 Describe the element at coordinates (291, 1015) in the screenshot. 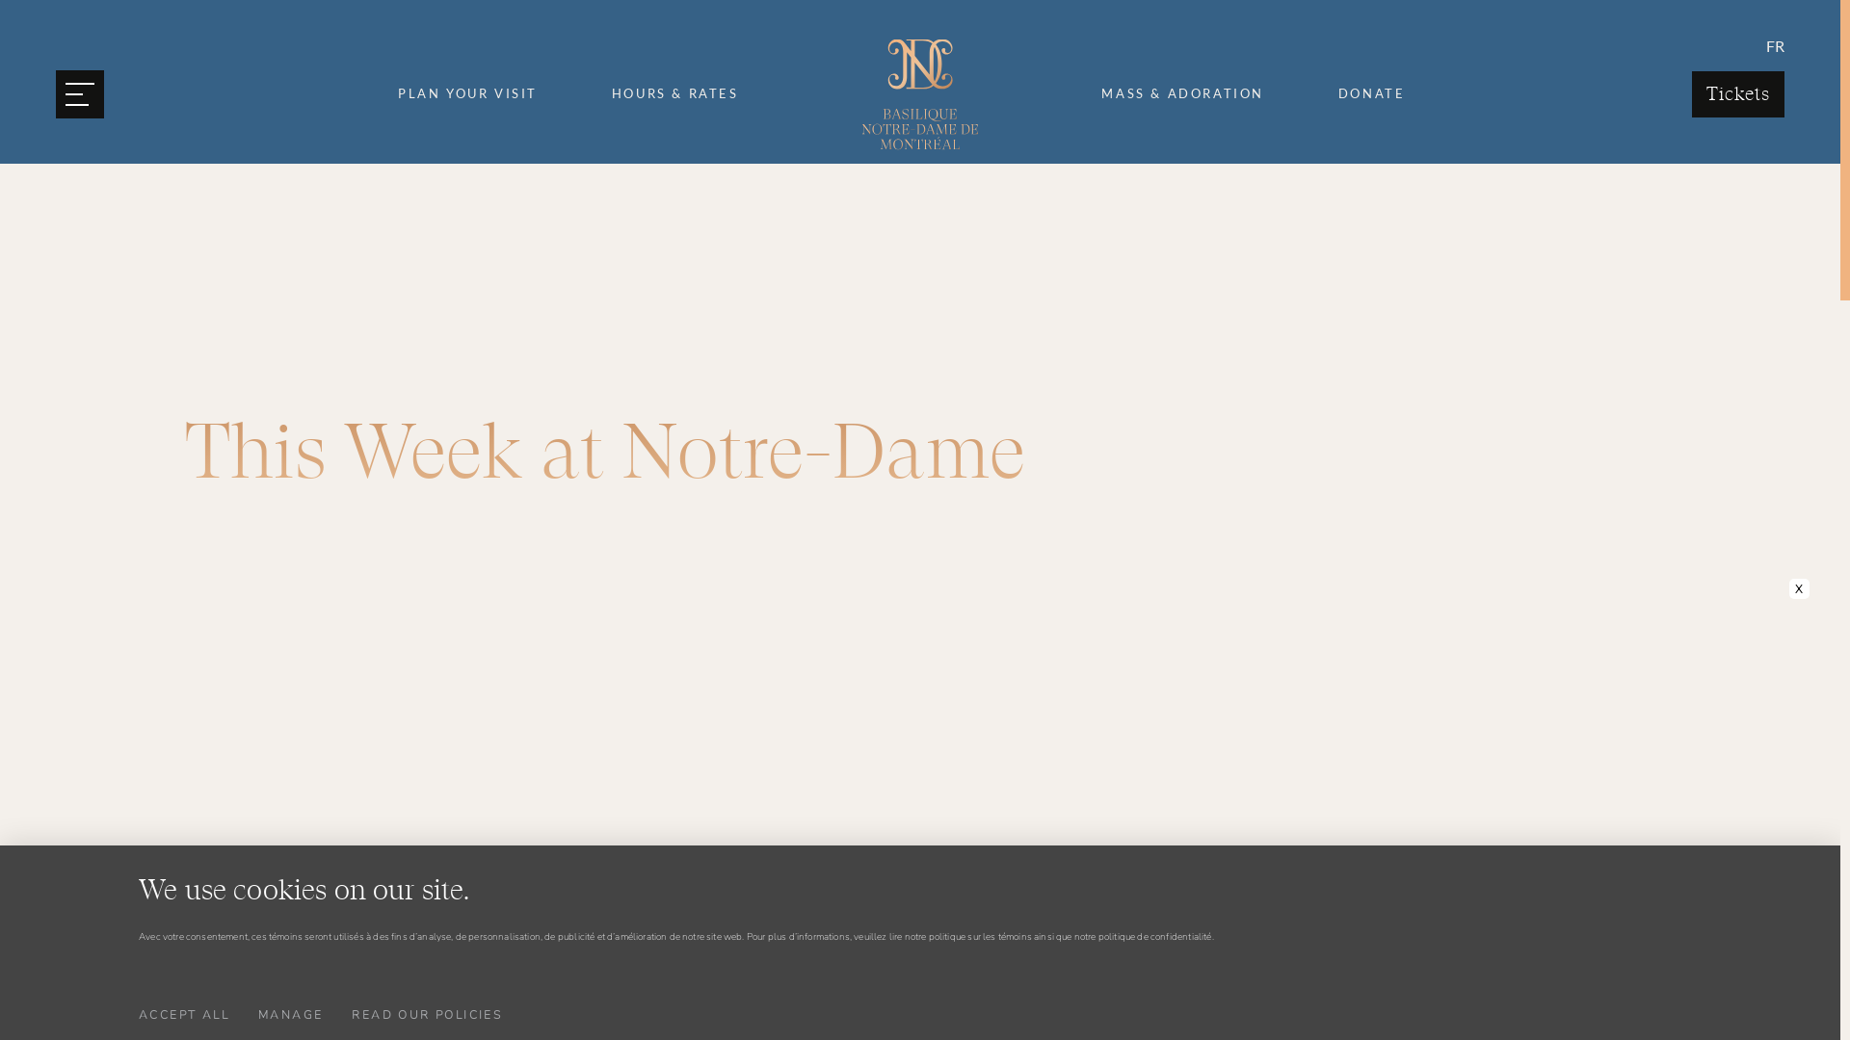

I see `MANAGE` at that location.